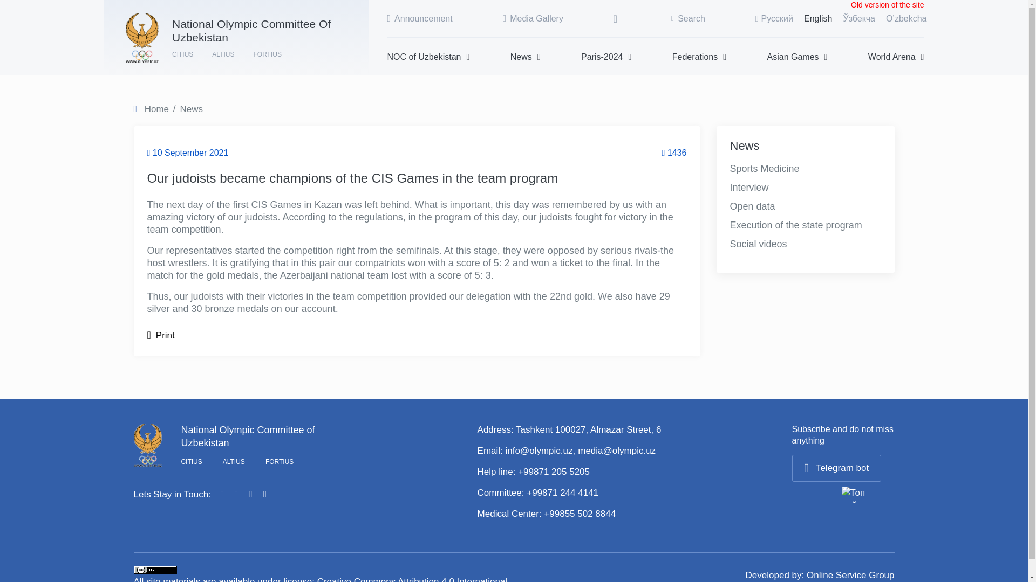  Describe the element at coordinates (817, 18) in the screenshot. I see `English` at that location.